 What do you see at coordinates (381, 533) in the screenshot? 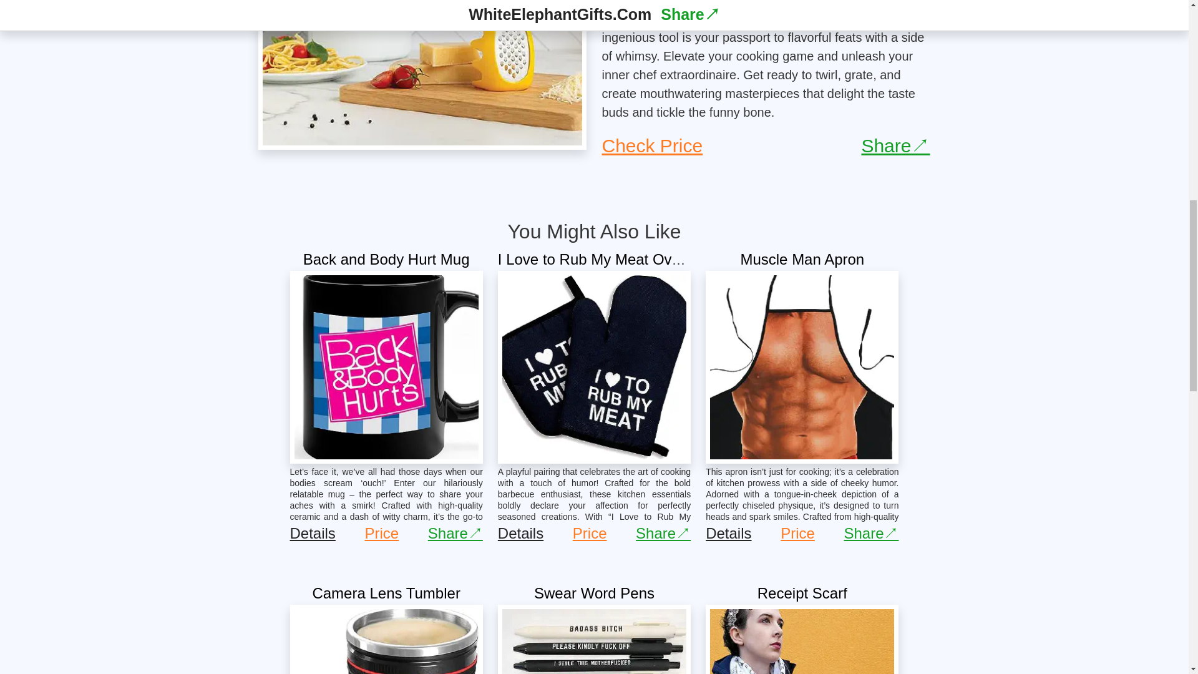
I see `Price` at bounding box center [381, 533].